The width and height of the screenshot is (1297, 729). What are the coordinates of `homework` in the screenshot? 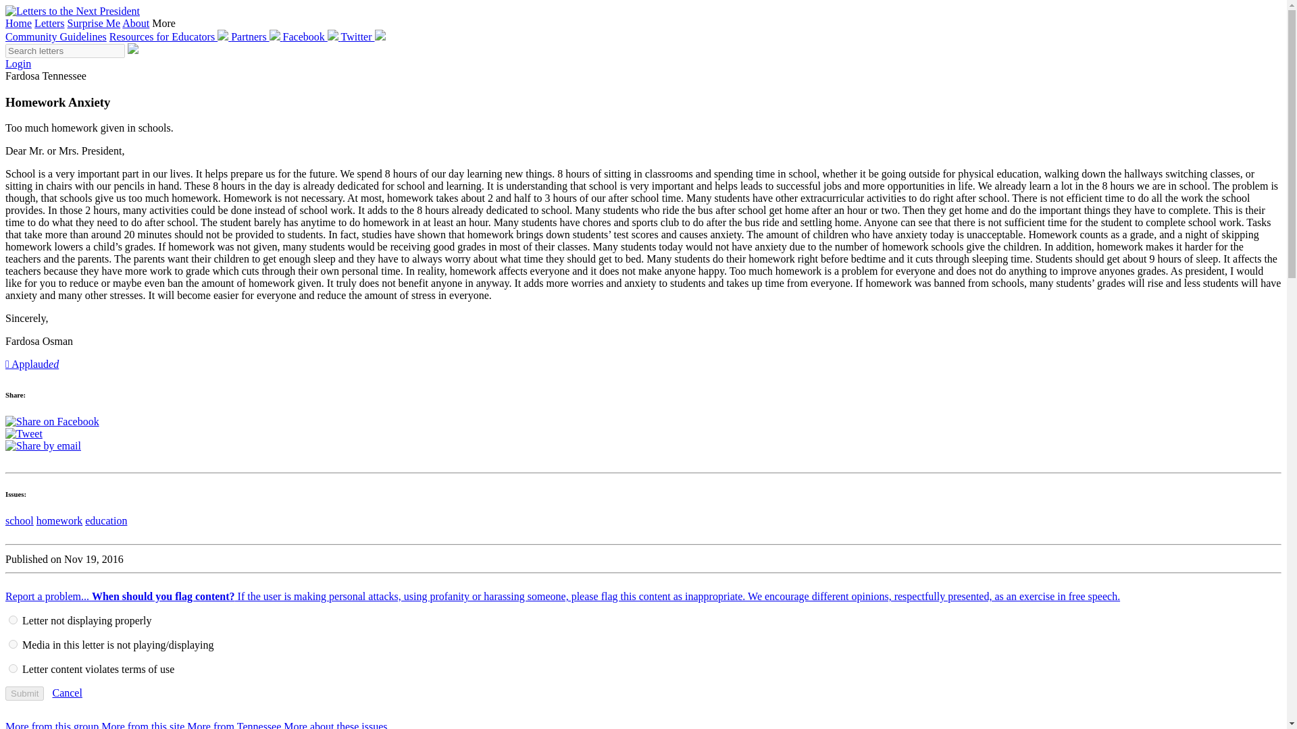 It's located at (59, 520).